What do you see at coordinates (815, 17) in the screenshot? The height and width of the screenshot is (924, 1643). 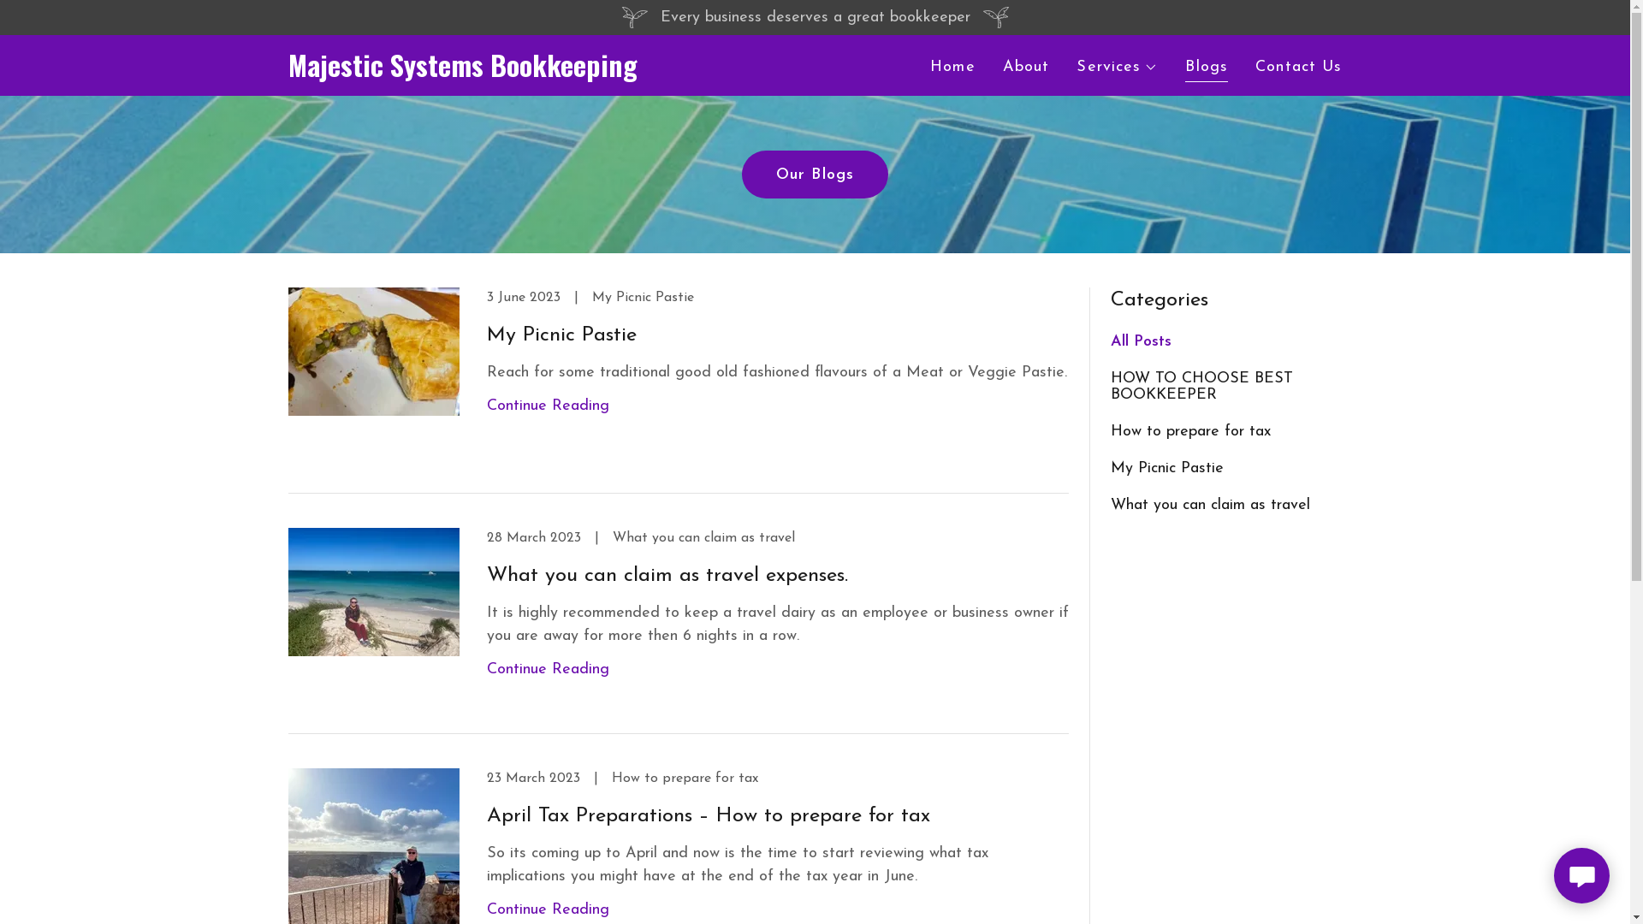 I see `Every business deserves a great bookkeeper` at bounding box center [815, 17].